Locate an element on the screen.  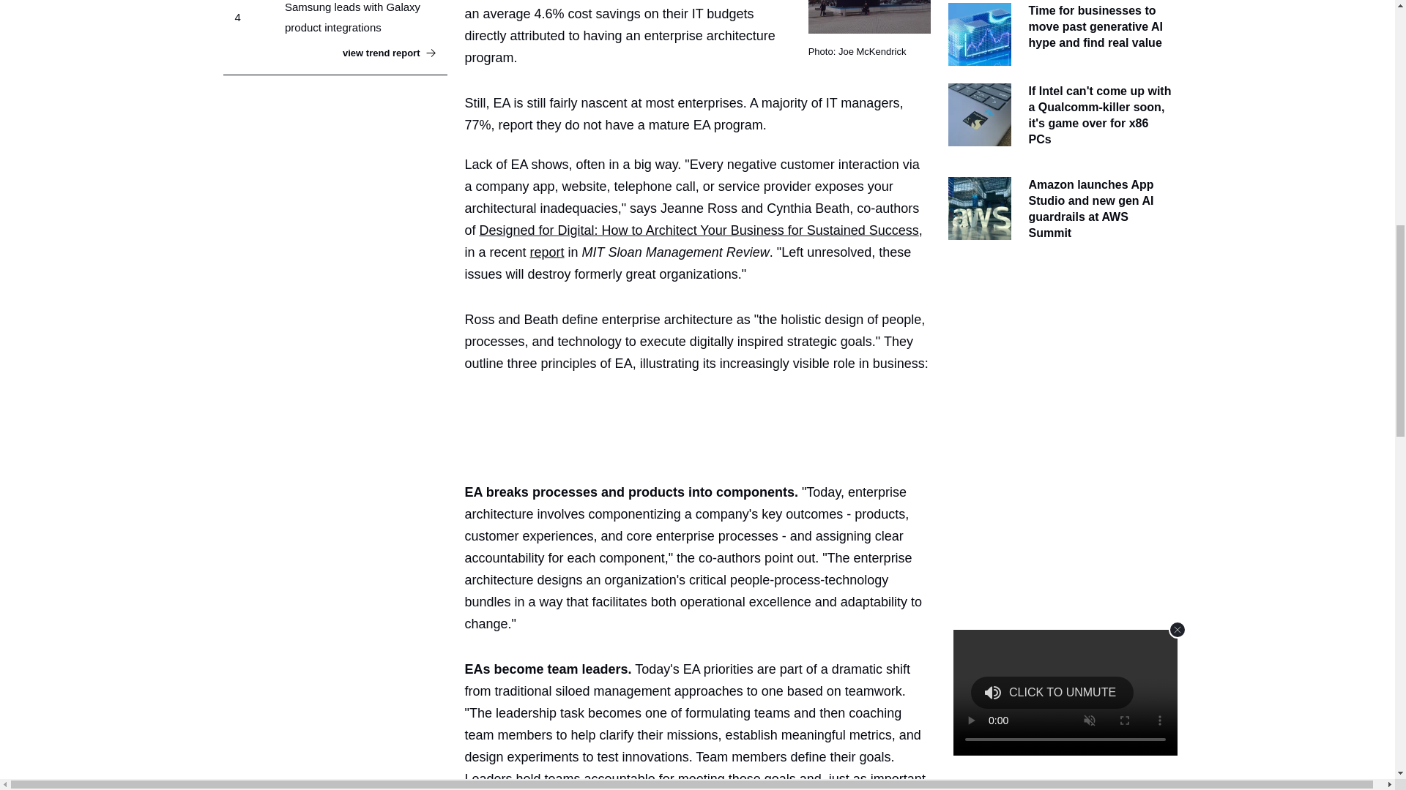
3rd party ad content is located at coordinates (703, 424).